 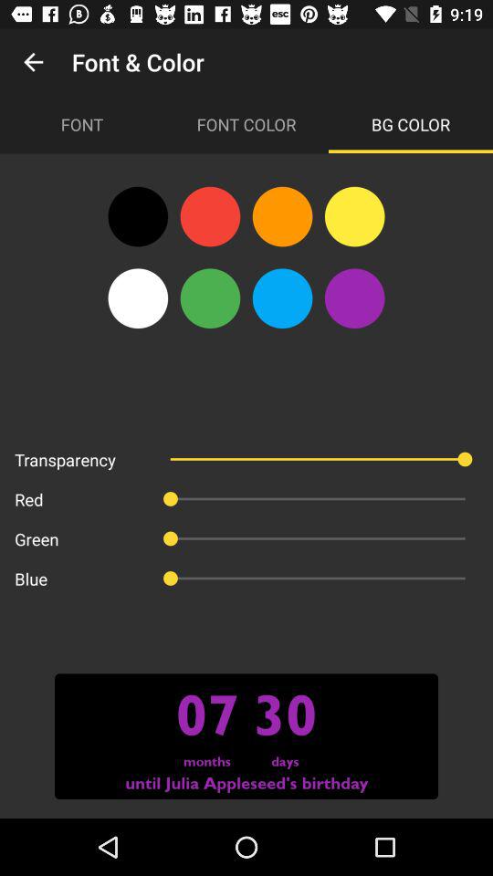 What do you see at coordinates (411, 124) in the screenshot?
I see `click on bg color on the right side of font color` at bounding box center [411, 124].